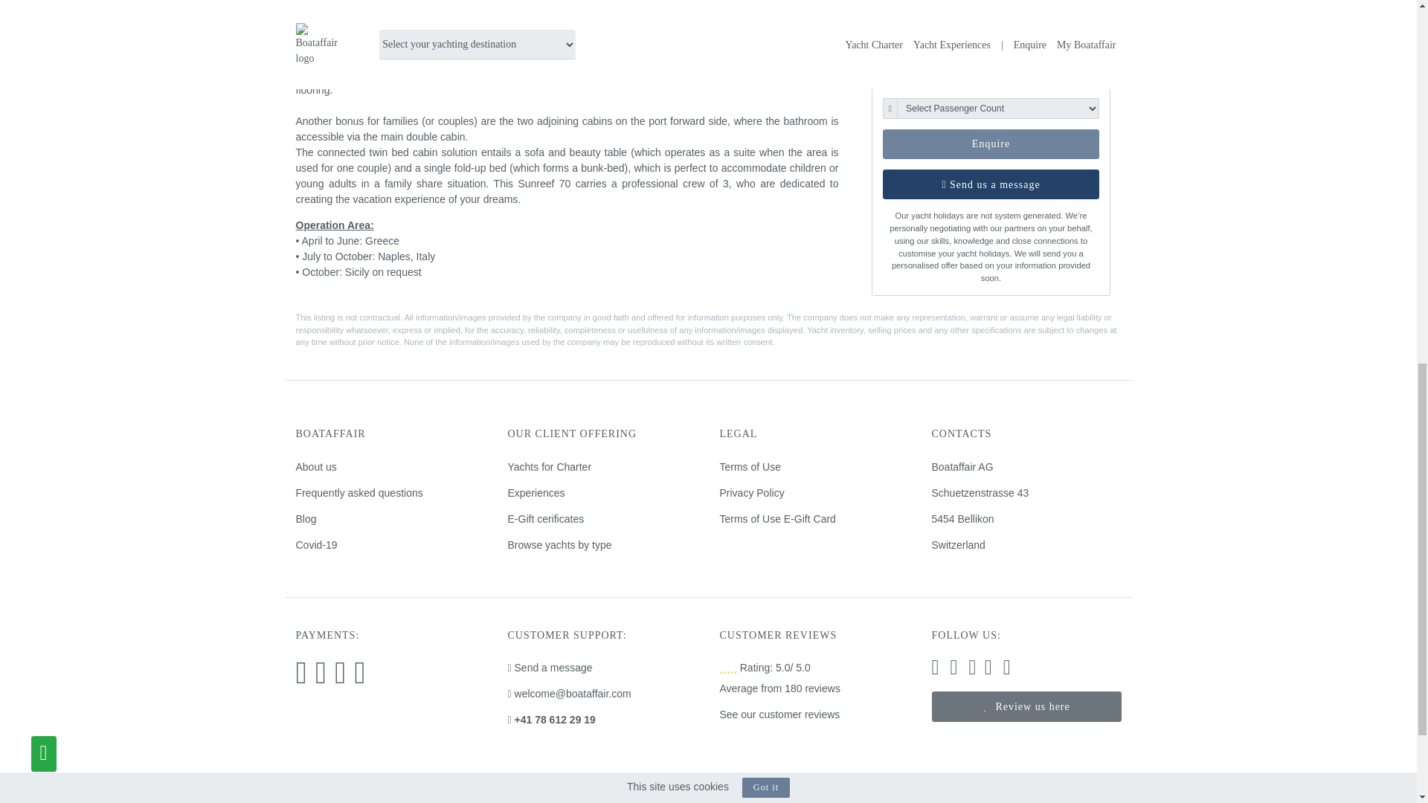 The width and height of the screenshot is (1428, 803). I want to click on Send a message, so click(549, 668).